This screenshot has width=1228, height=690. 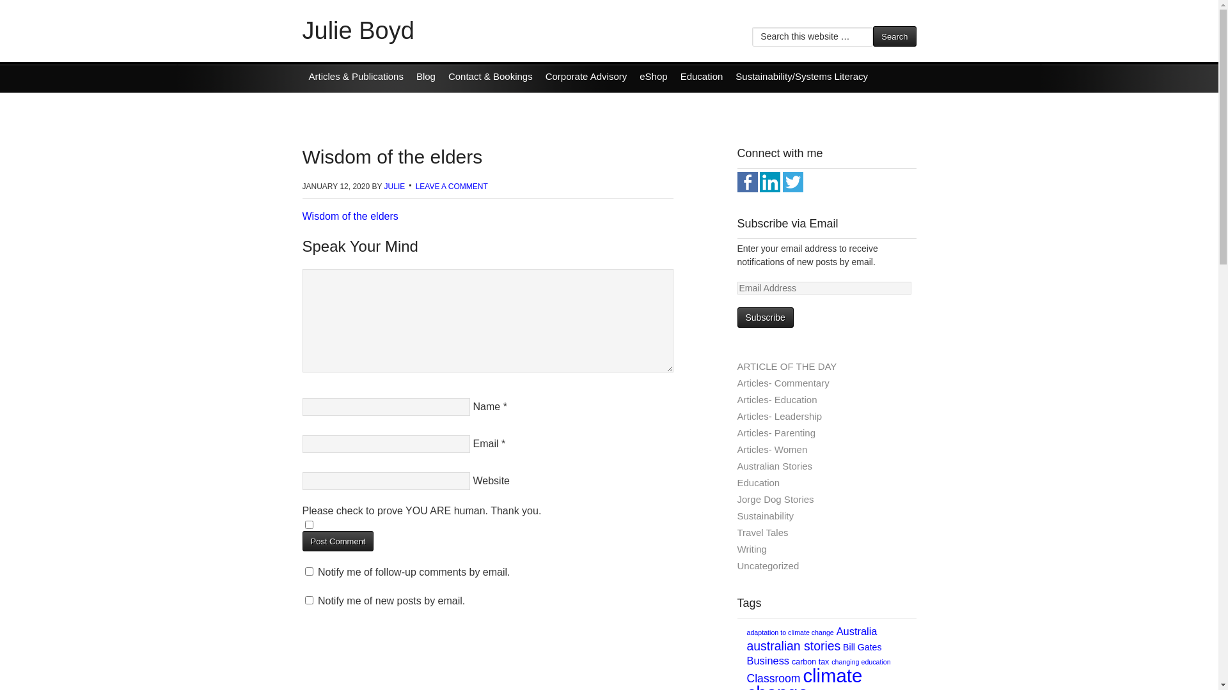 I want to click on Australia, so click(x=857, y=631).